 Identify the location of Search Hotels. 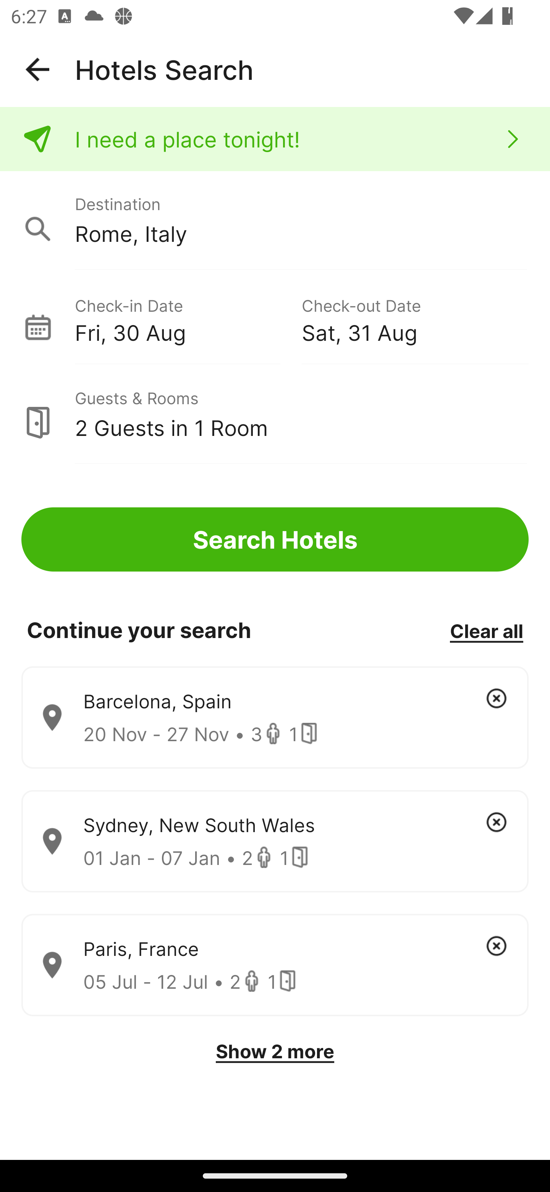
(275, 539).